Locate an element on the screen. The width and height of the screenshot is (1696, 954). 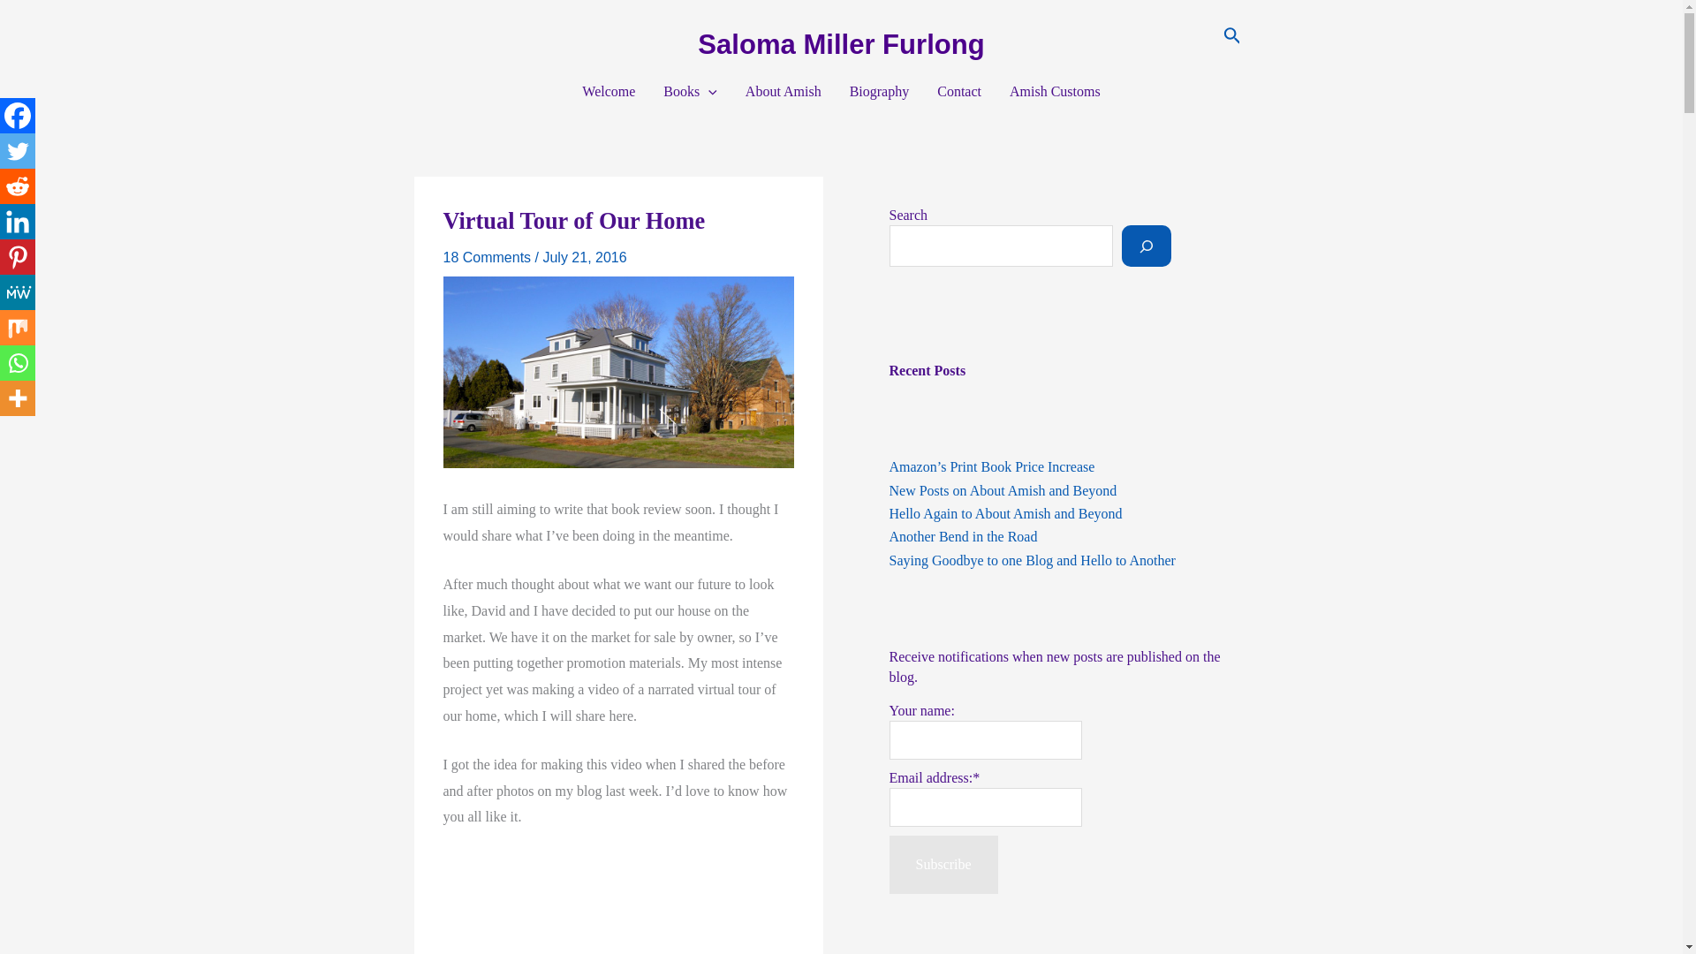
18 Comments is located at coordinates (488, 257).